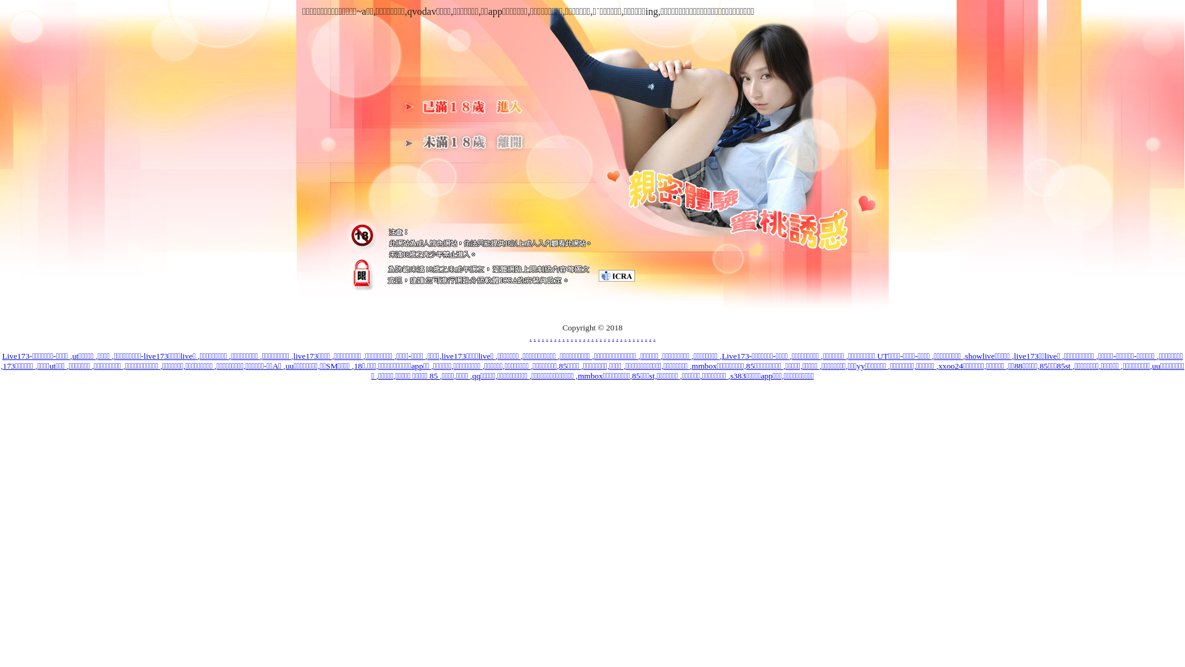 The height and width of the screenshot is (667, 1185). I want to click on ., so click(626, 337).